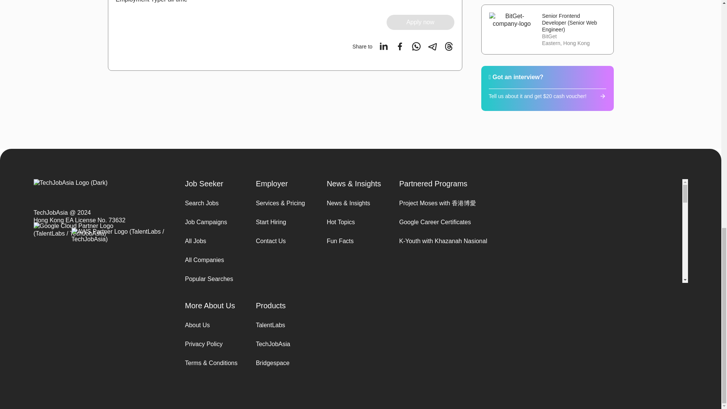  I want to click on All Jobs, so click(211, 241).